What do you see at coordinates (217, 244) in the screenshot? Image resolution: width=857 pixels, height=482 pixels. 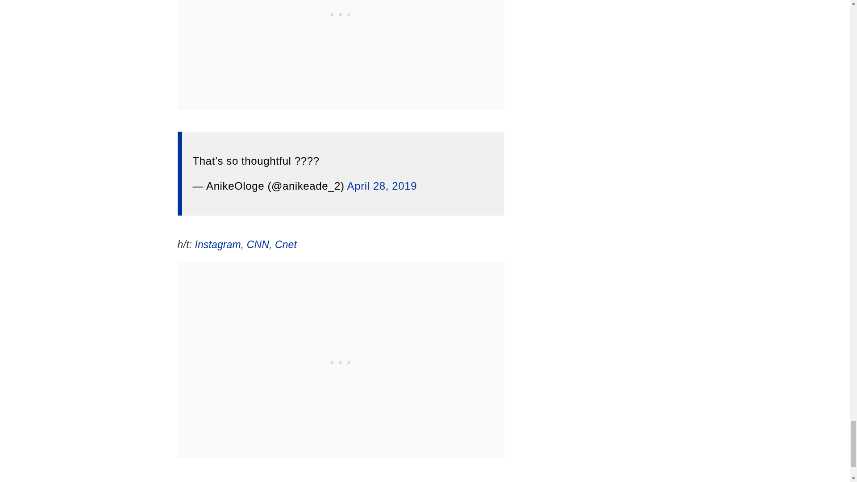 I see `Instagram` at bounding box center [217, 244].